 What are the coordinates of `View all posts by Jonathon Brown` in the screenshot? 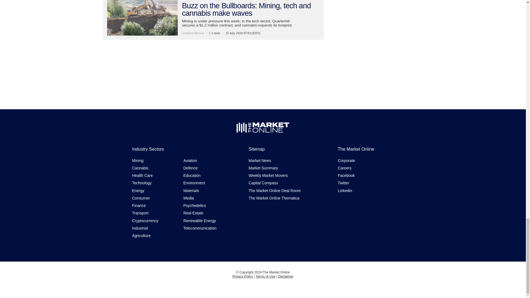 It's located at (193, 33).